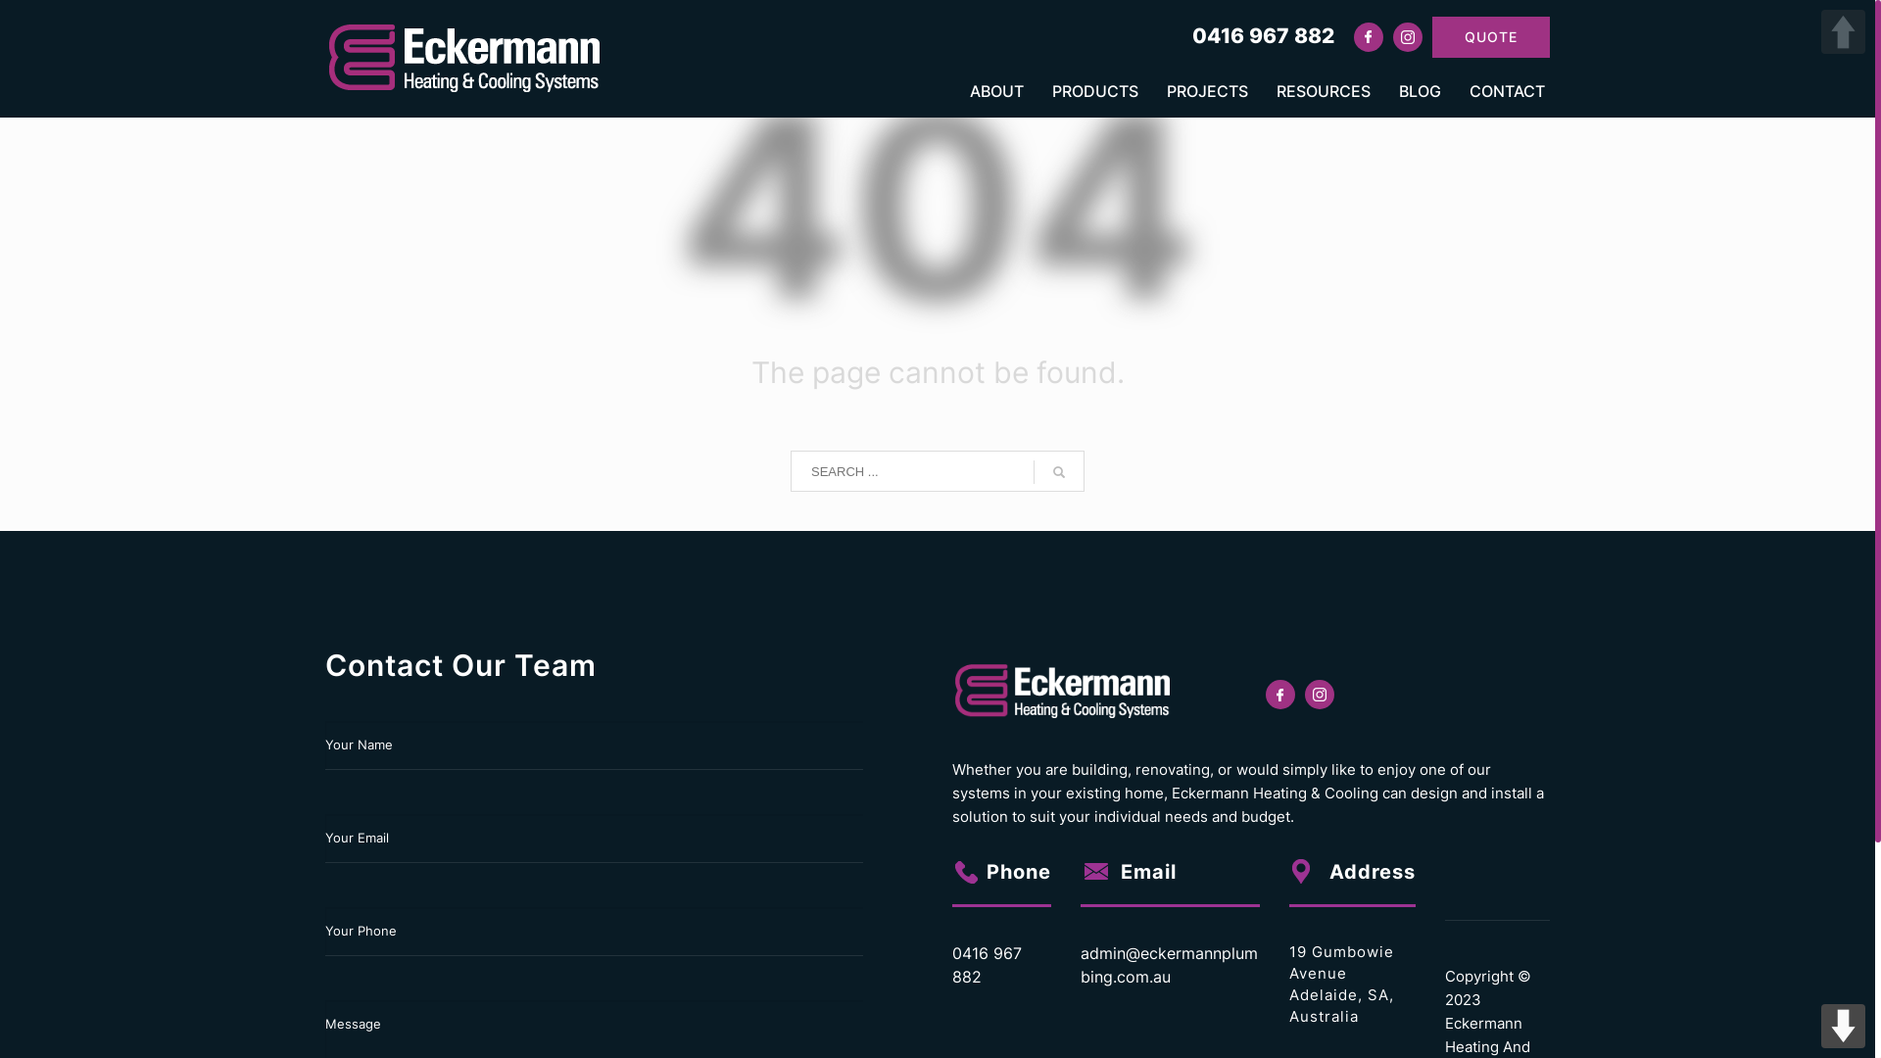 The width and height of the screenshot is (1881, 1058). Describe the element at coordinates (1207, 90) in the screenshot. I see `PROJECTS` at that location.